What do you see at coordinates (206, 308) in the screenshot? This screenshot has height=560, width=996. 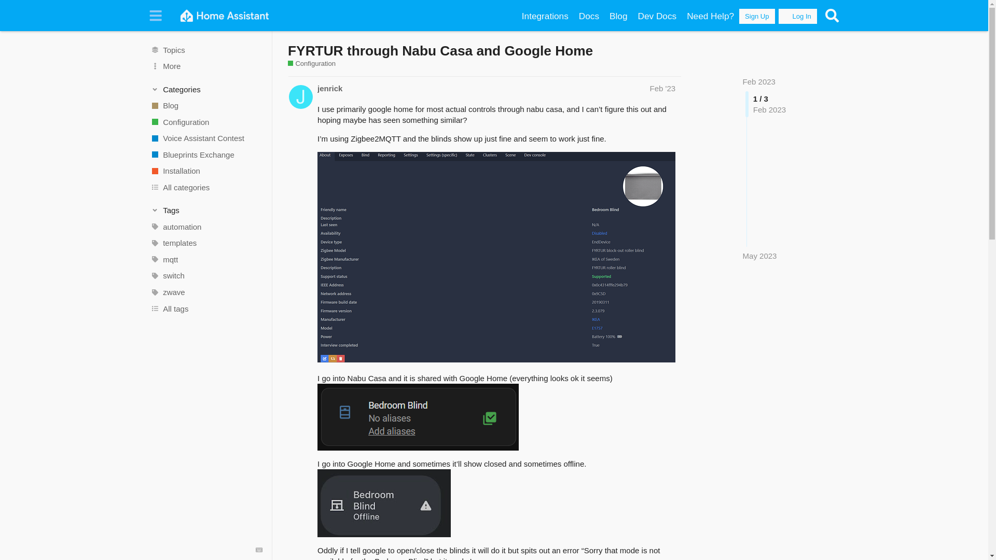 I see `All tags` at bounding box center [206, 308].